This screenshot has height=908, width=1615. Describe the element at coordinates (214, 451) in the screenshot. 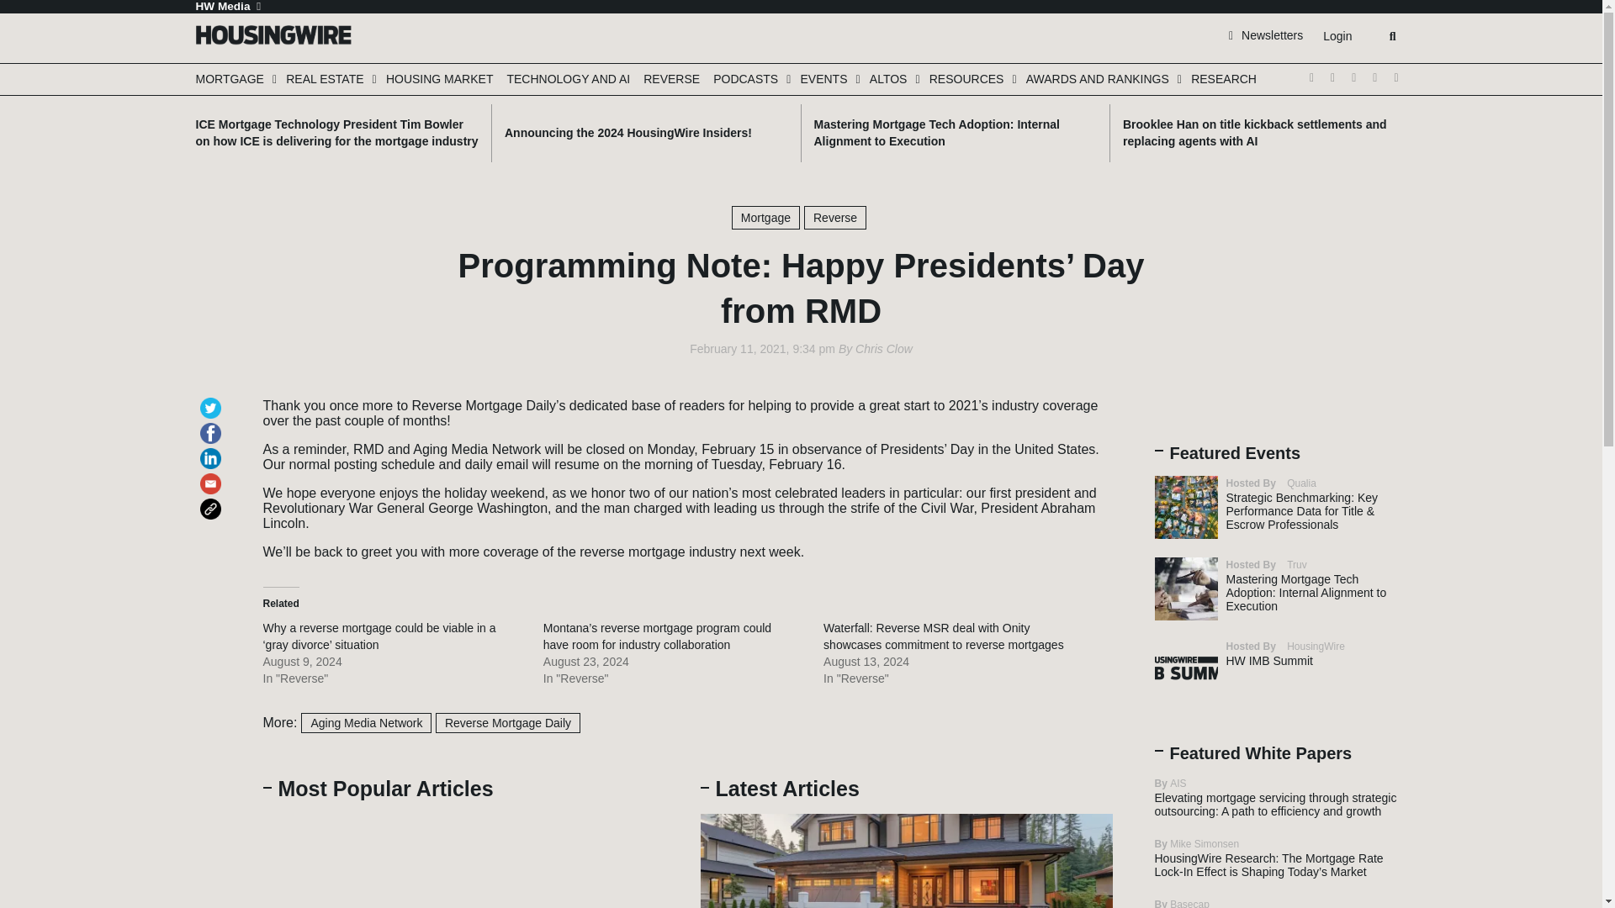

I see `Click to share on LinkedIn` at that location.